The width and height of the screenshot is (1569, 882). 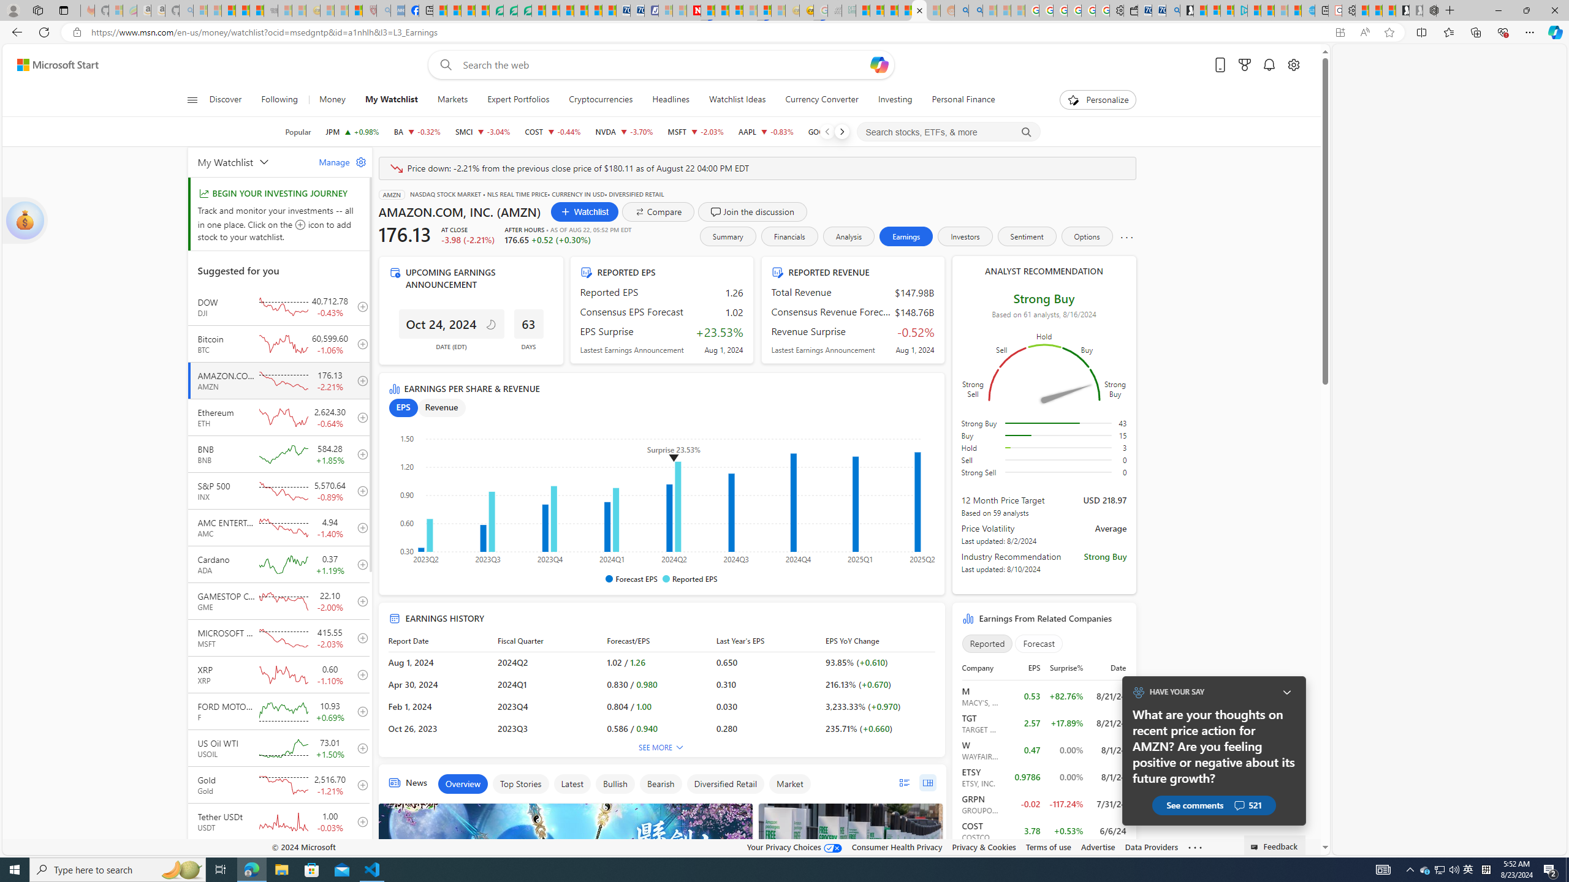 I want to click on Financials, so click(x=789, y=236).